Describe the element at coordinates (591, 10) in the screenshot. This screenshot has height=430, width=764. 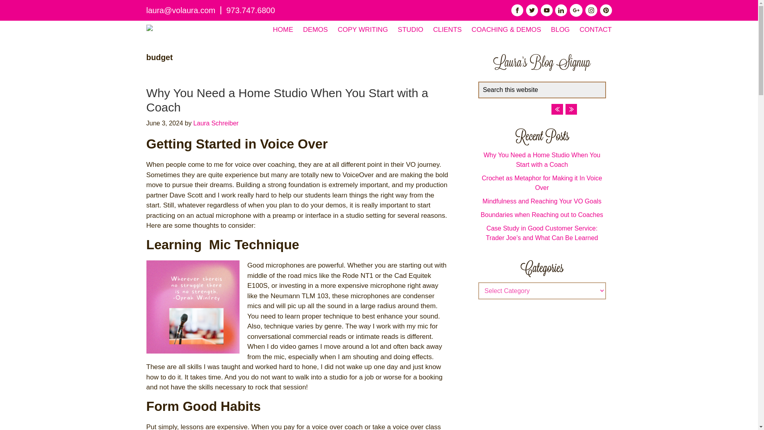
I see `Instagram` at that location.